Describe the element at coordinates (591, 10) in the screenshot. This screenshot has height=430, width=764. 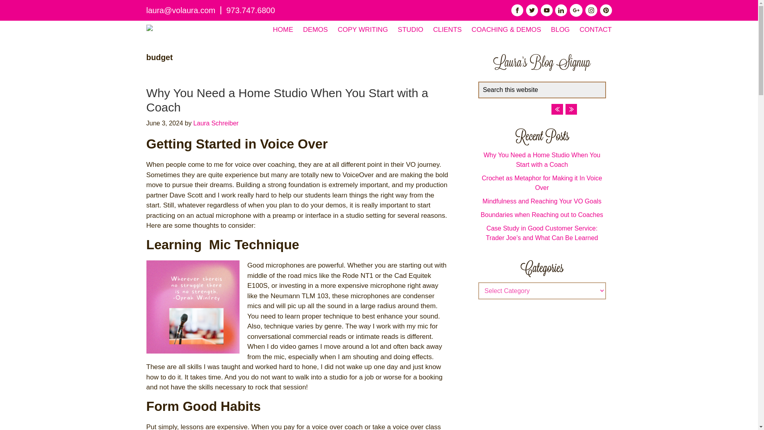
I see `Instagram` at that location.